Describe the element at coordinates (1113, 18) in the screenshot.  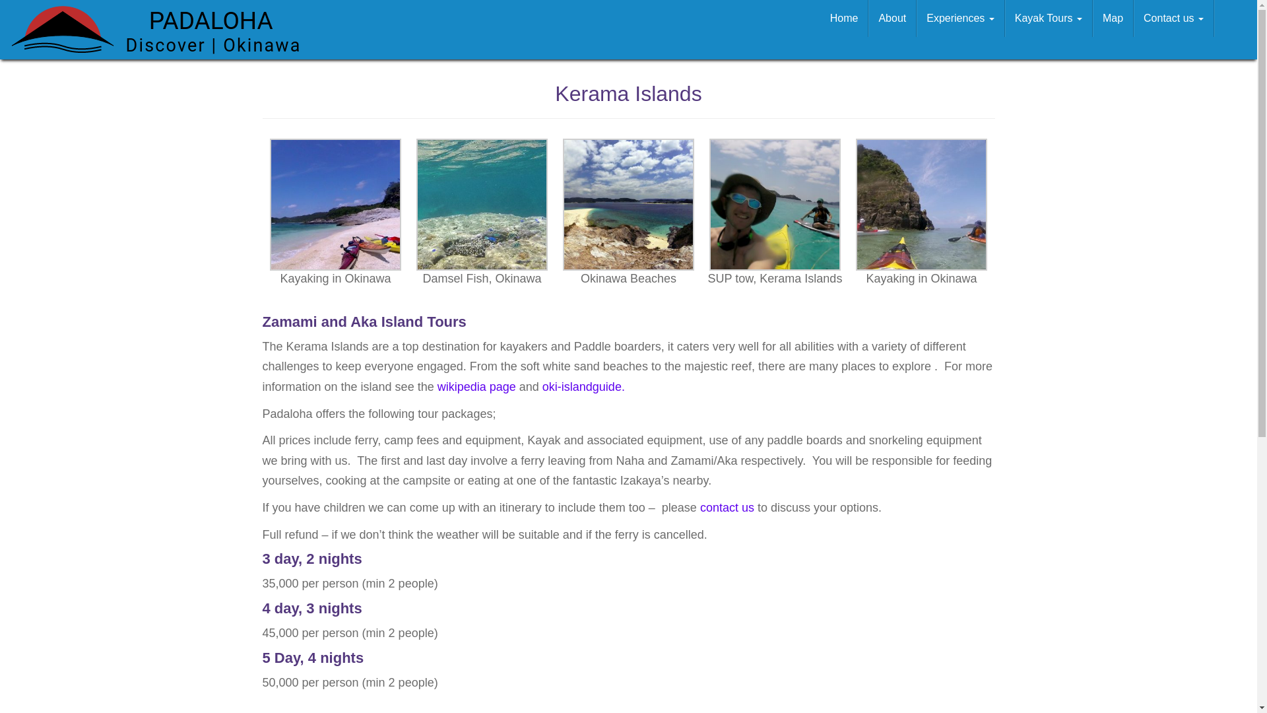
I see `Map` at that location.